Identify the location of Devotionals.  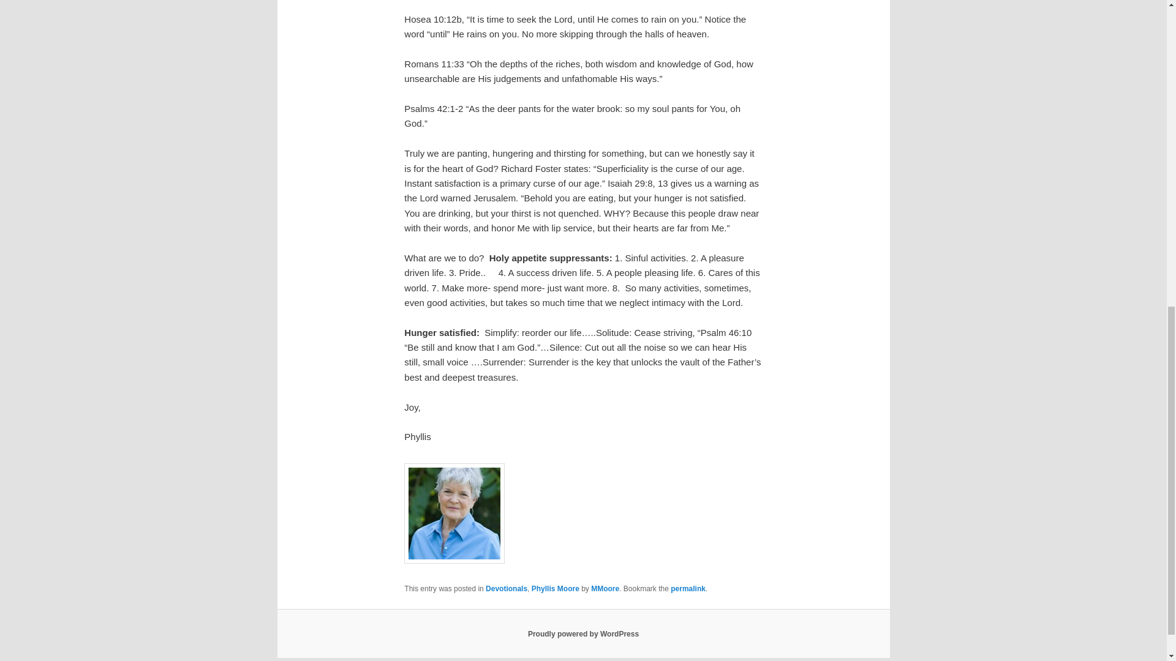
(506, 588).